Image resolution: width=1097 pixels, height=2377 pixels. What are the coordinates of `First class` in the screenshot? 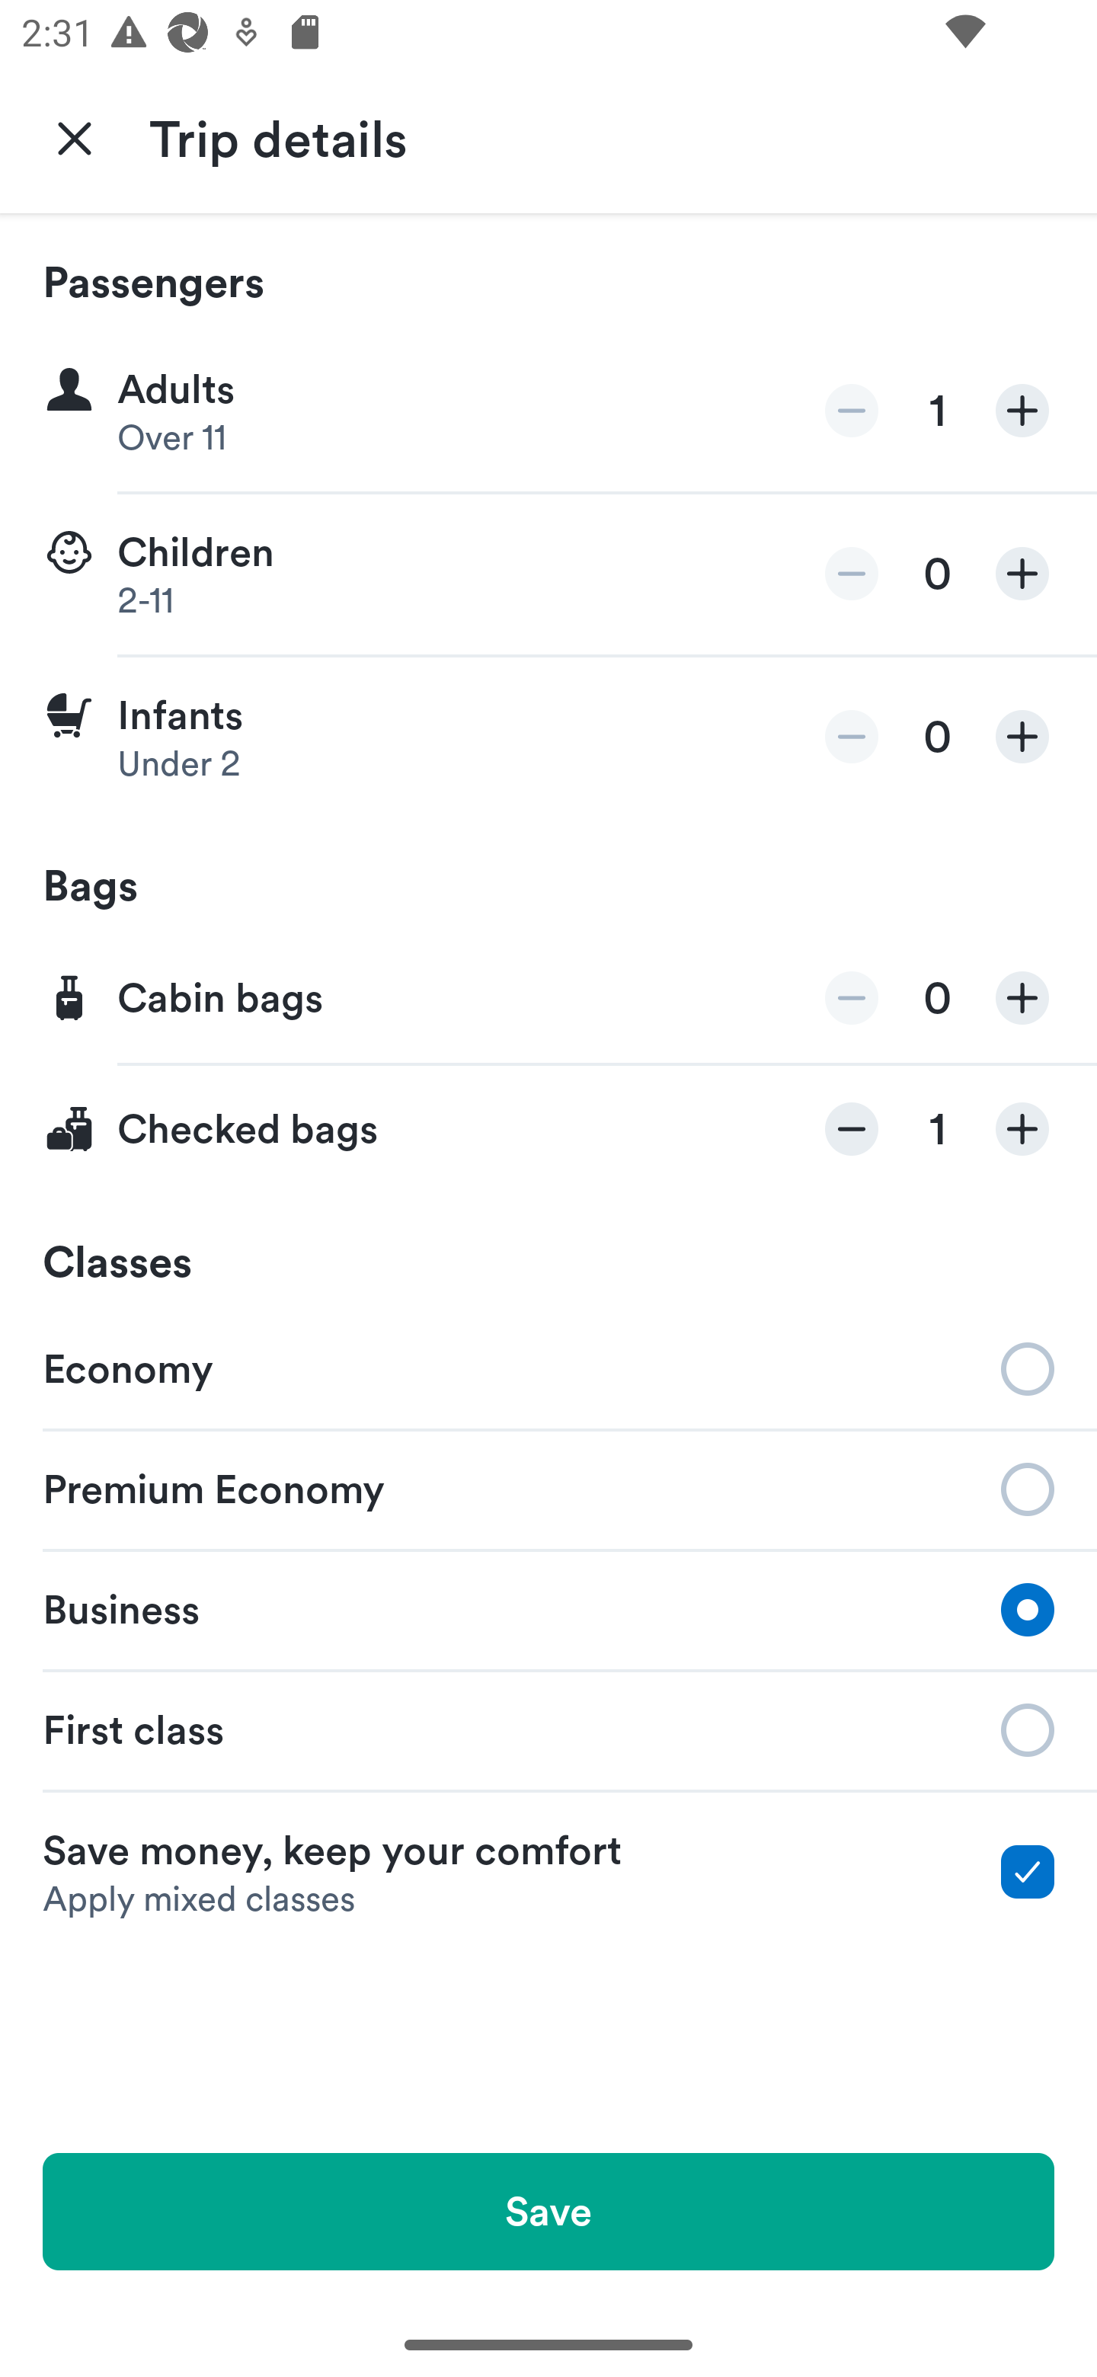 It's located at (548, 1730).